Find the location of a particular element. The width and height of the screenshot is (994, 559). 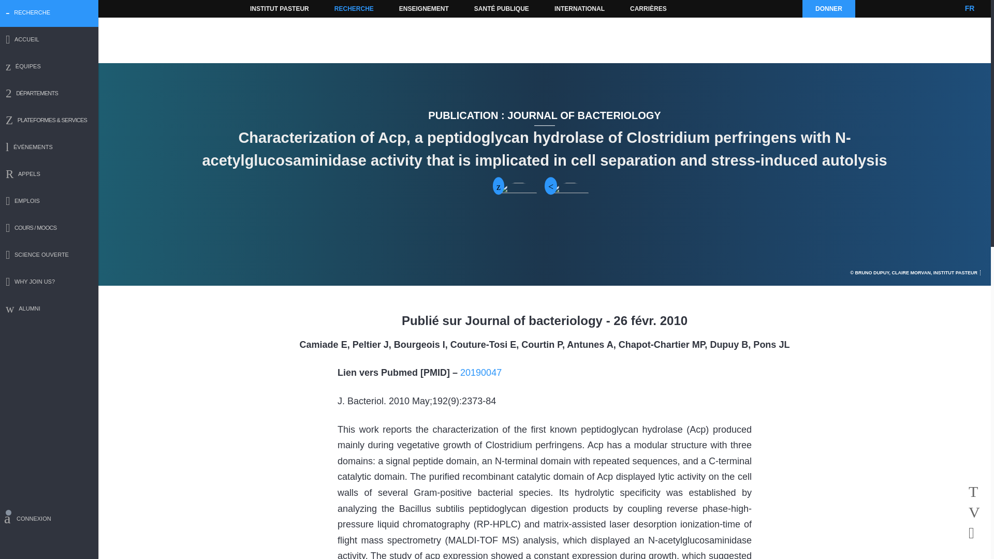

APPELS is located at coordinates (49, 175).